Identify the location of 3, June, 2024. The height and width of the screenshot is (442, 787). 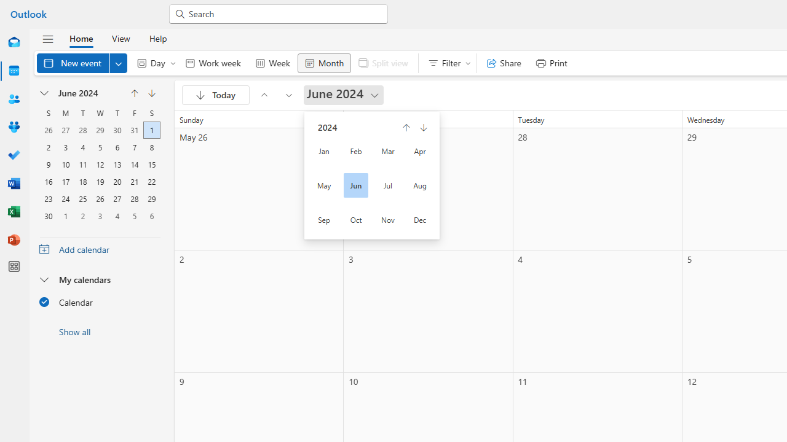
(66, 146).